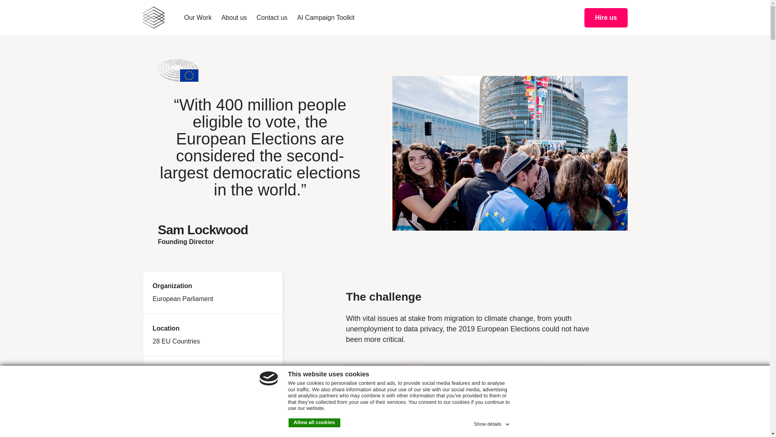 This screenshot has height=437, width=776. What do you see at coordinates (606, 18) in the screenshot?
I see `Hire us` at bounding box center [606, 18].